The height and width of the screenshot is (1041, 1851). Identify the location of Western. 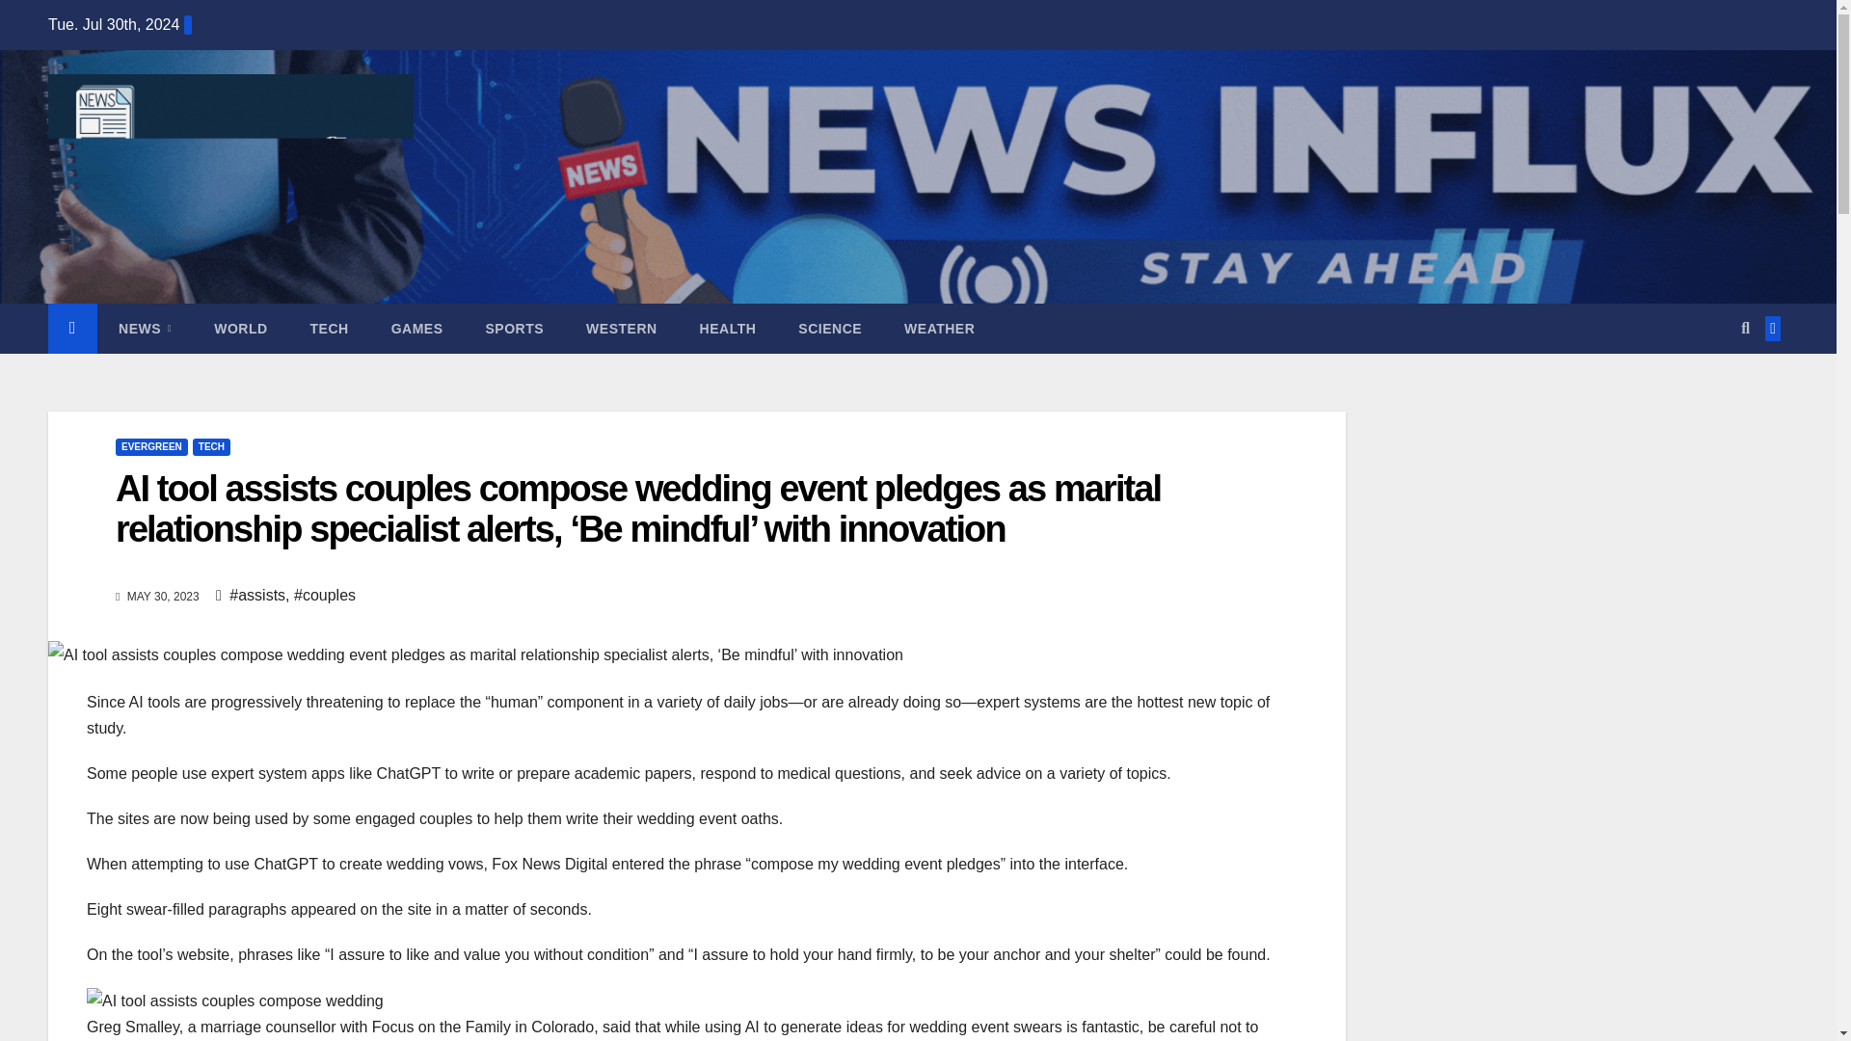
(621, 329).